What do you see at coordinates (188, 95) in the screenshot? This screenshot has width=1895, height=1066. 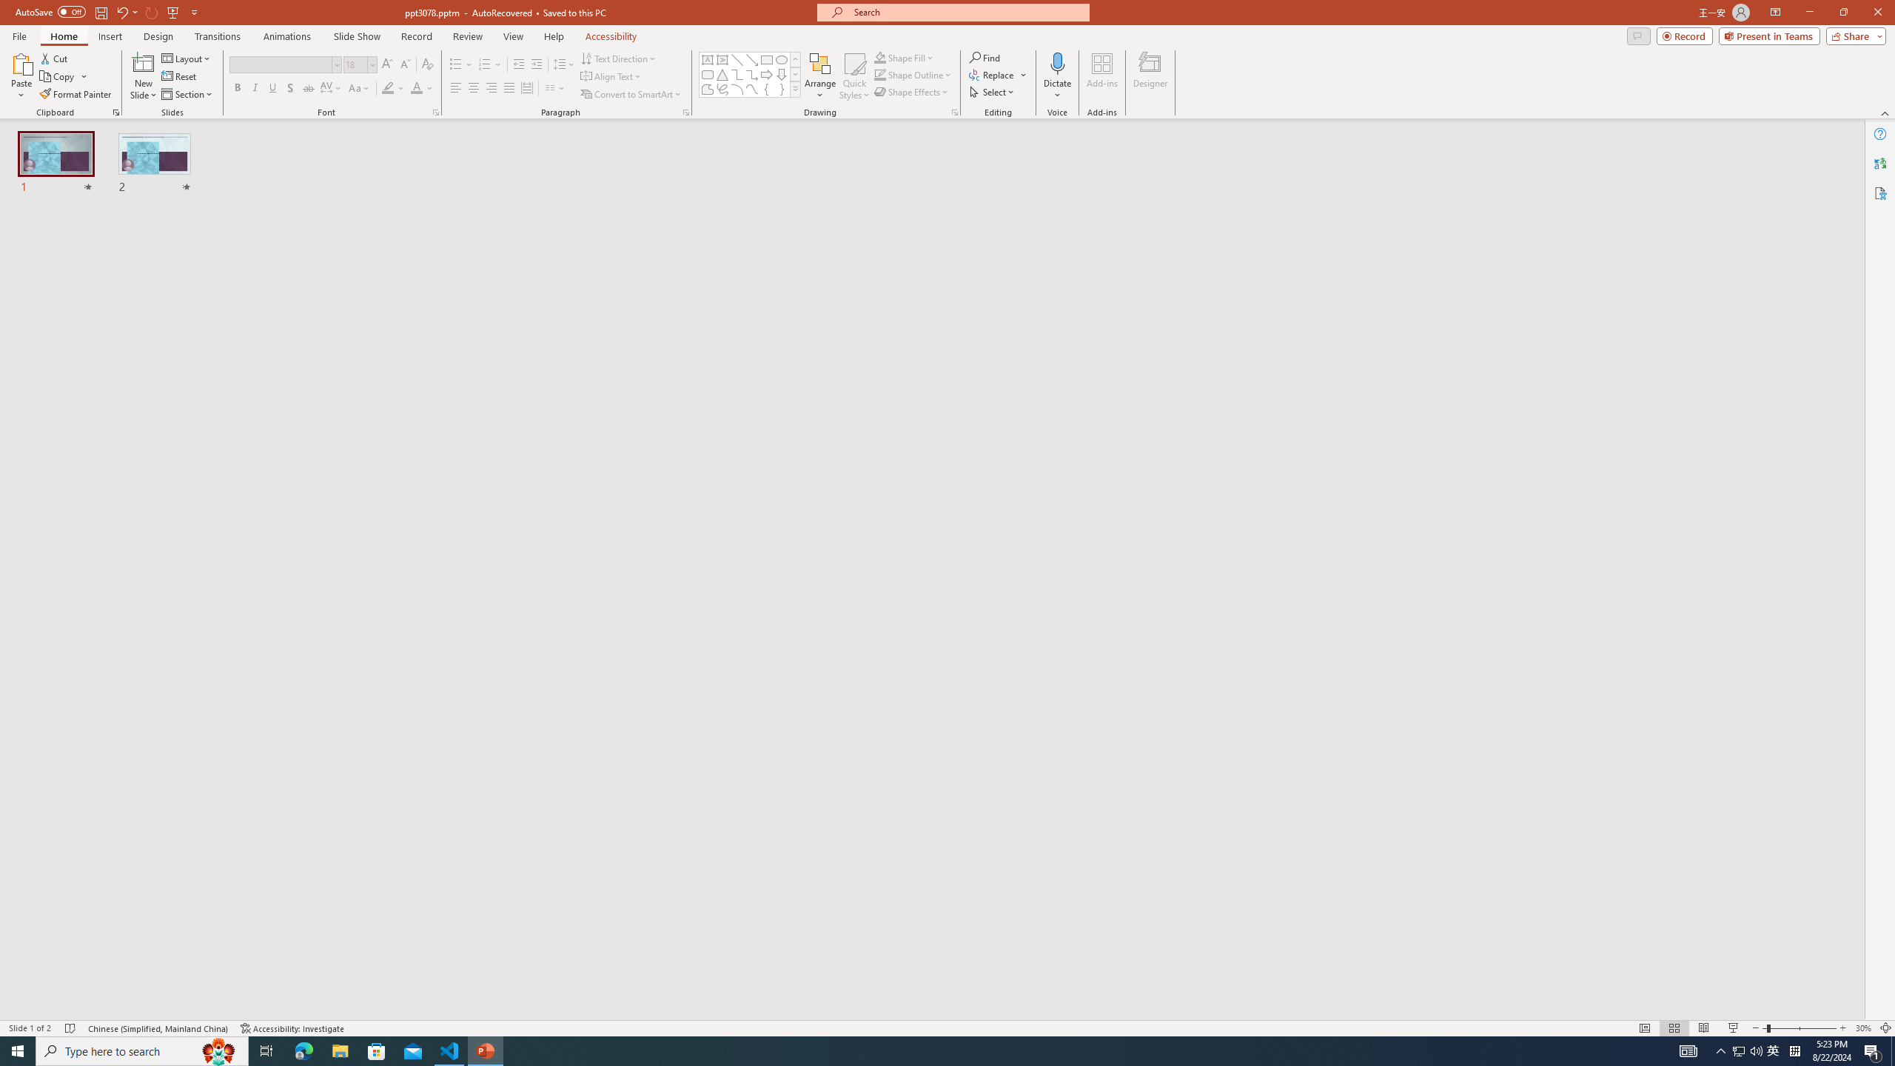 I see `Section` at bounding box center [188, 95].